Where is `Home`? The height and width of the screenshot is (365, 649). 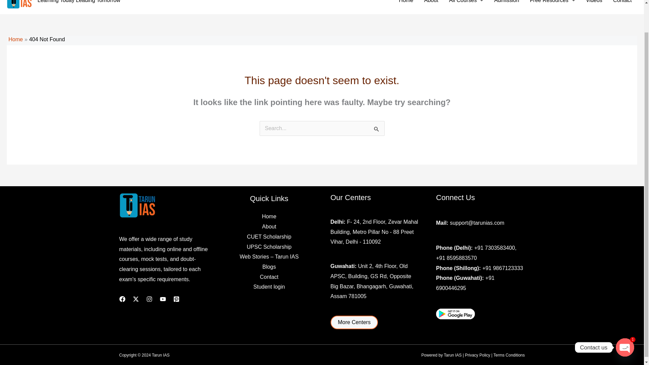 Home is located at coordinates (406, 3).